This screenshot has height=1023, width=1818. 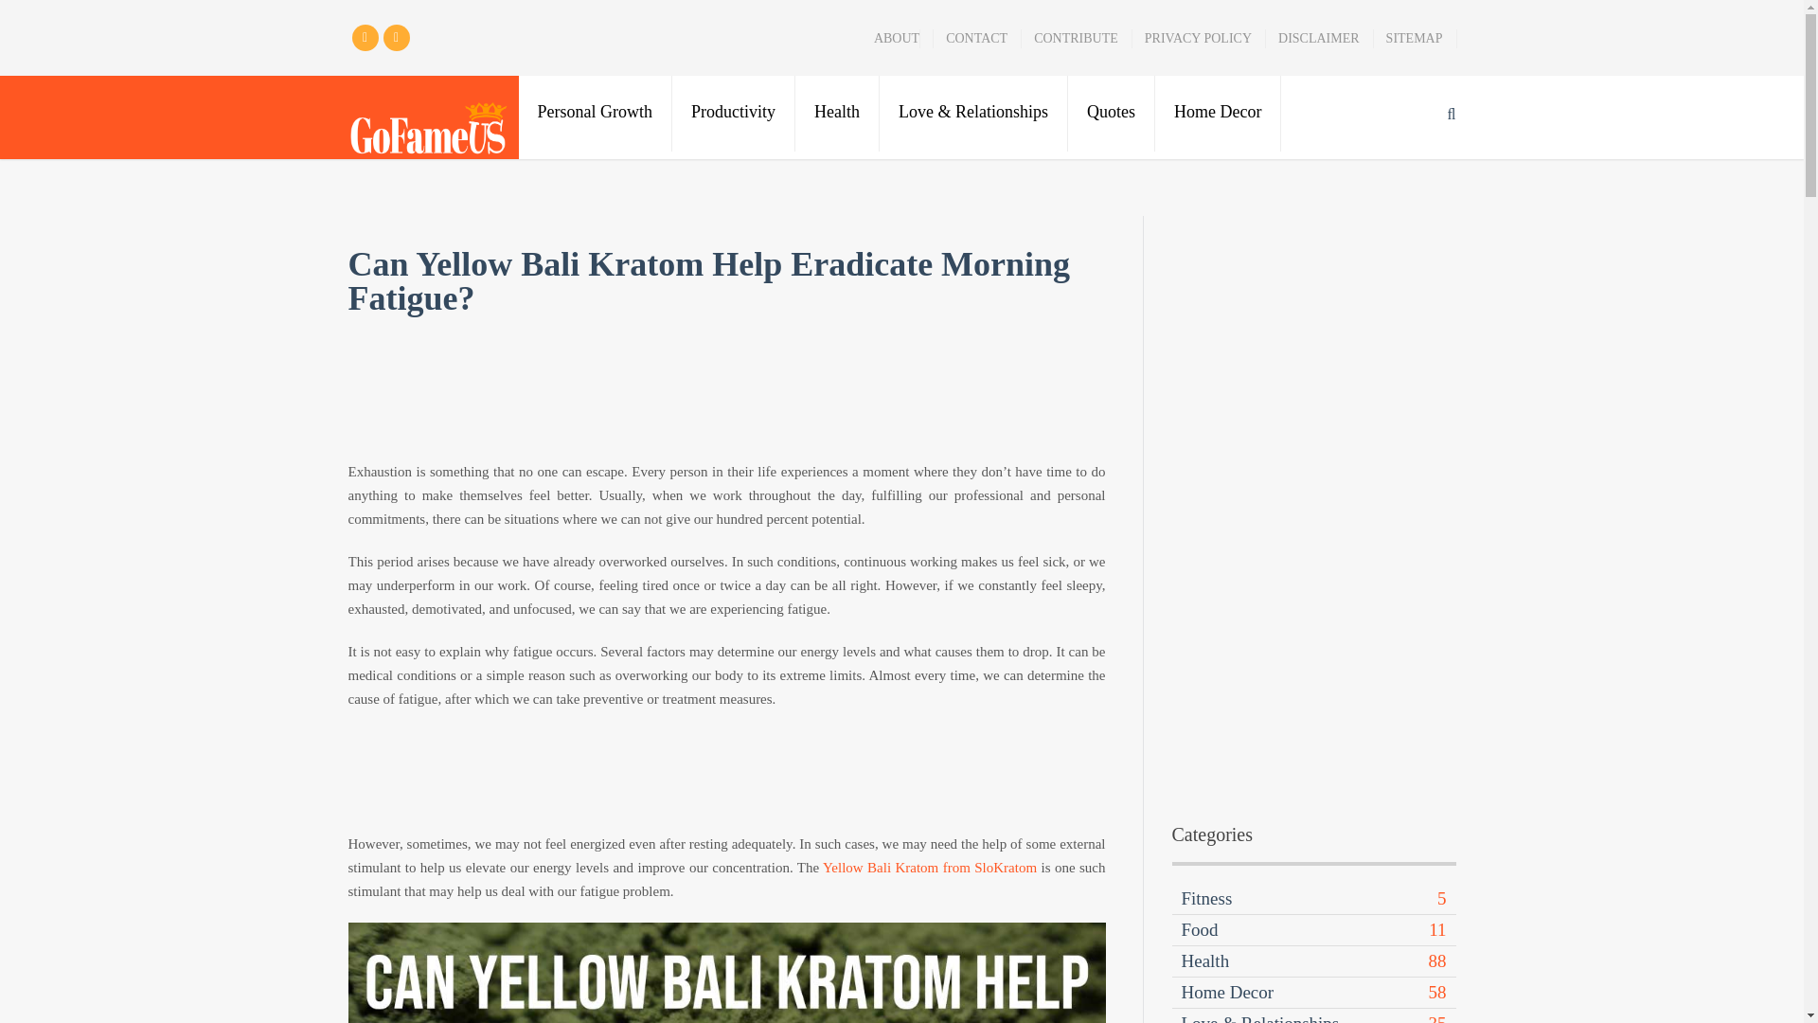 I want to click on Food, so click(x=1200, y=929).